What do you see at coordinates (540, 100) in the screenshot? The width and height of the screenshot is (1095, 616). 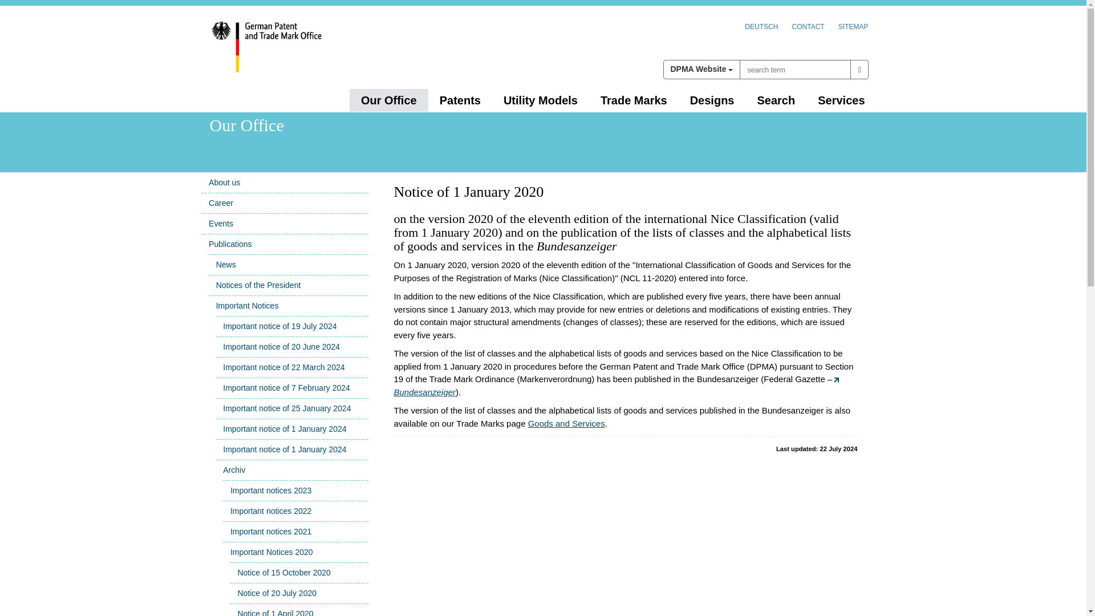 I see `Utility Models` at bounding box center [540, 100].